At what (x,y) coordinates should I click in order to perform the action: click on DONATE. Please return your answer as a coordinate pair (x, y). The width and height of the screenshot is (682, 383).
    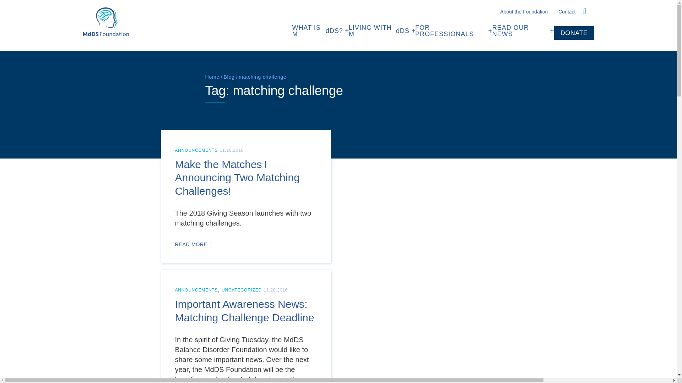
    Looking at the image, I should click on (574, 33).